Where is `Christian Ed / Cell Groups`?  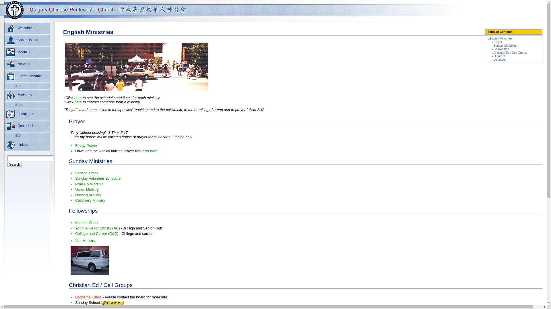 Christian Ed / Cell Groups is located at coordinates (511, 53).